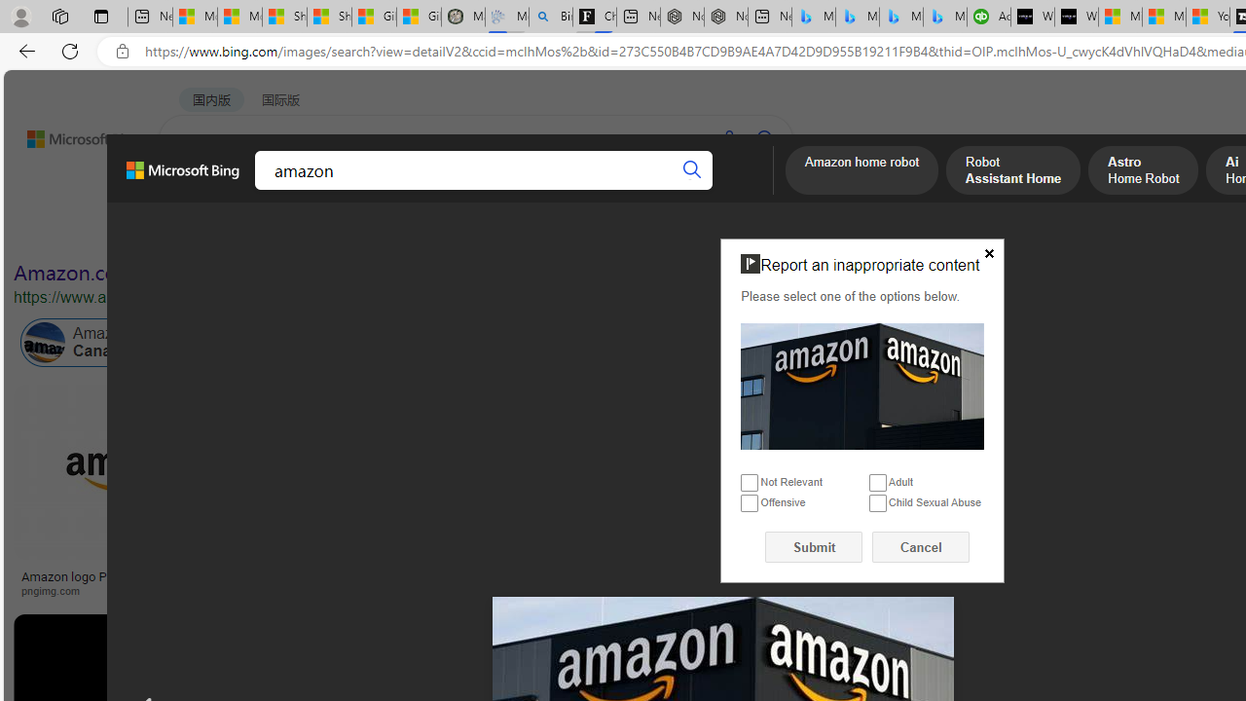 This screenshot has width=1246, height=701. What do you see at coordinates (1153, 569) in the screenshot?
I see `Alexa Smart Home Devices` at bounding box center [1153, 569].